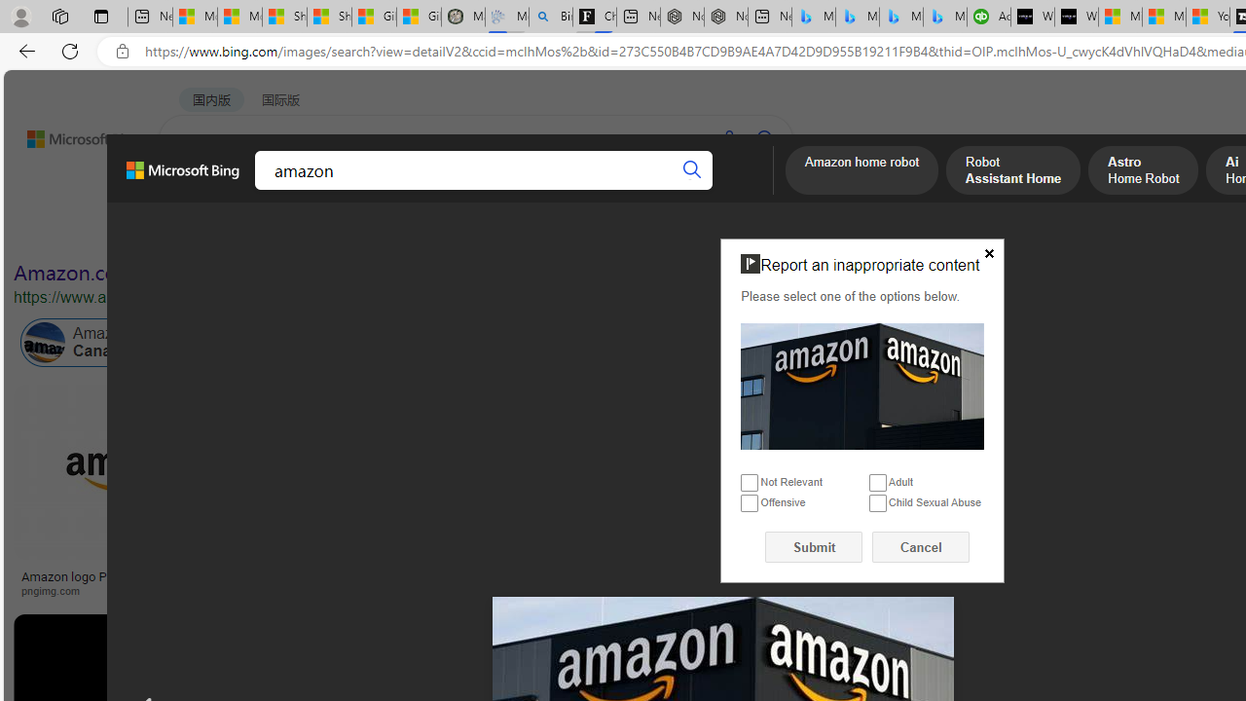 This screenshot has width=1246, height=701. What do you see at coordinates (1153, 569) in the screenshot?
I see `Alexa Smart Home Devices` at bounding box center [1153, 569].